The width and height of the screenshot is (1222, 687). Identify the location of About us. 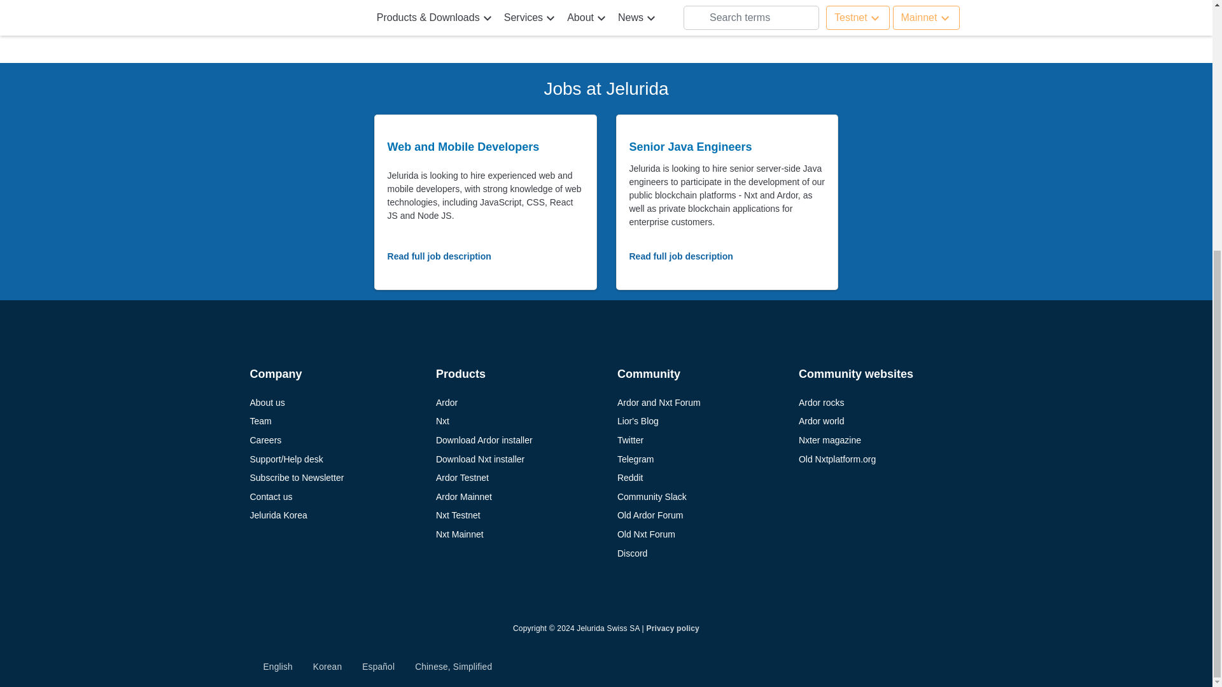
(331, 402).